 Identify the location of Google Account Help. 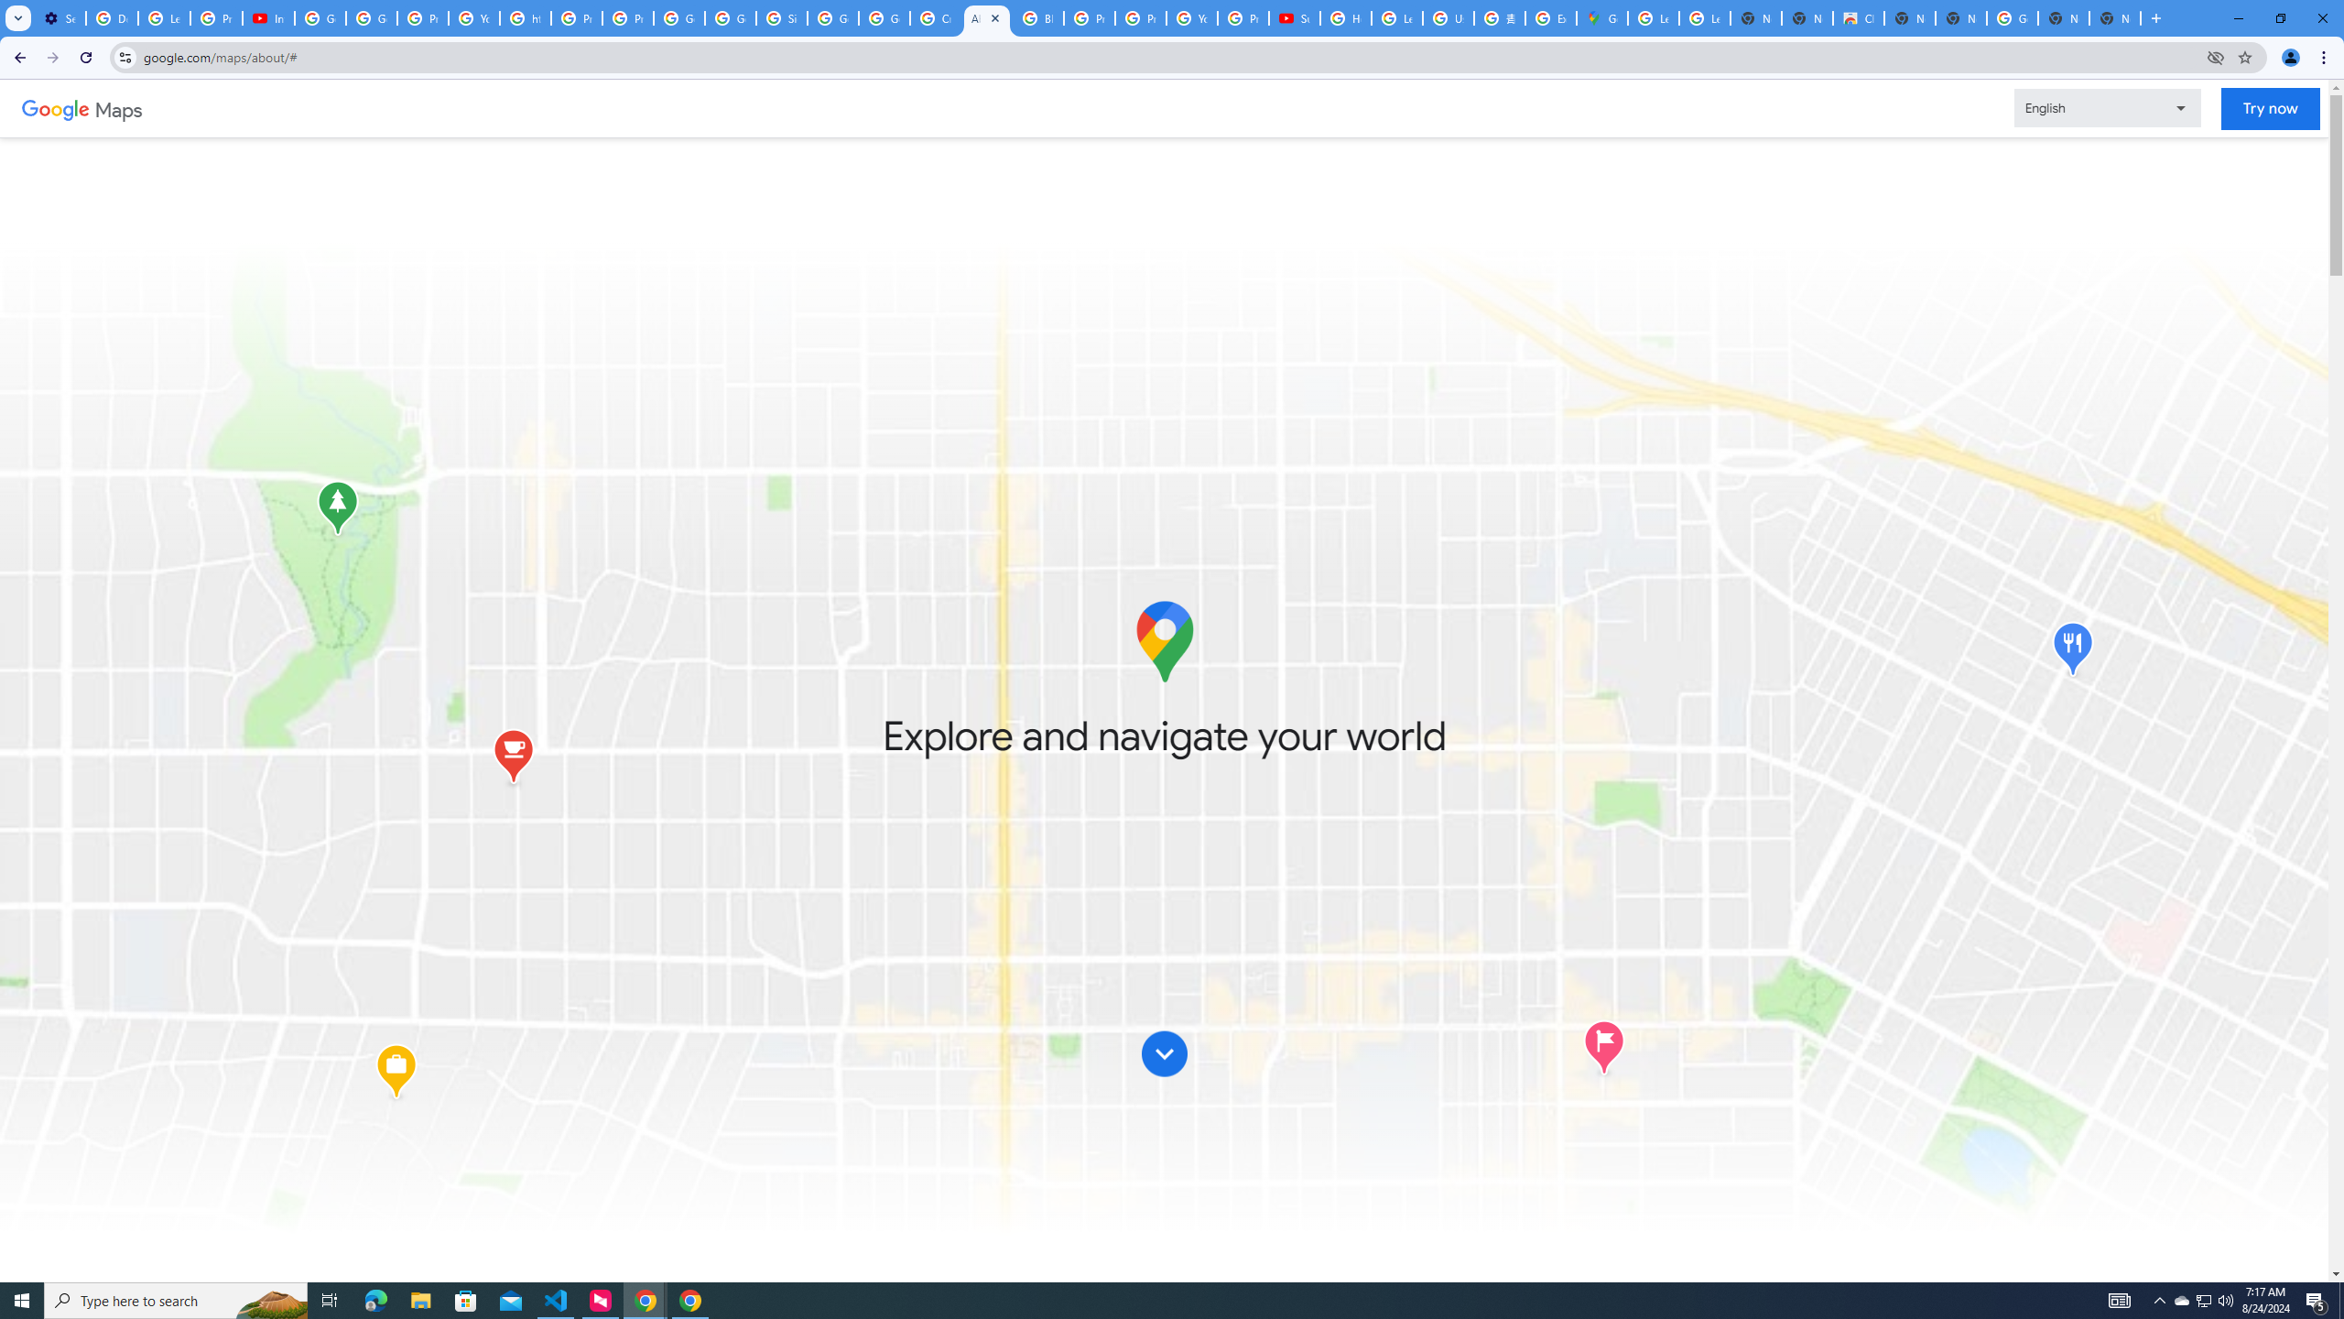
(320, 18).